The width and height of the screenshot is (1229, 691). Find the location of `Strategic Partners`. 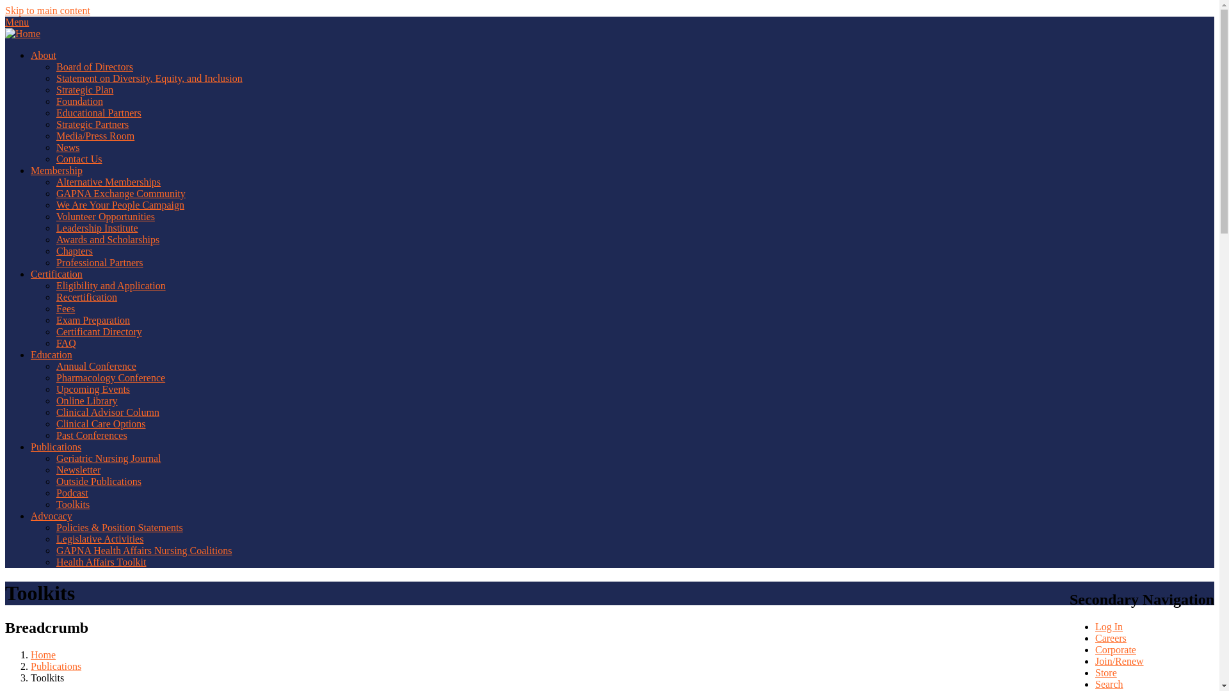

Strategic Partners is located at coordinates (92, 124).